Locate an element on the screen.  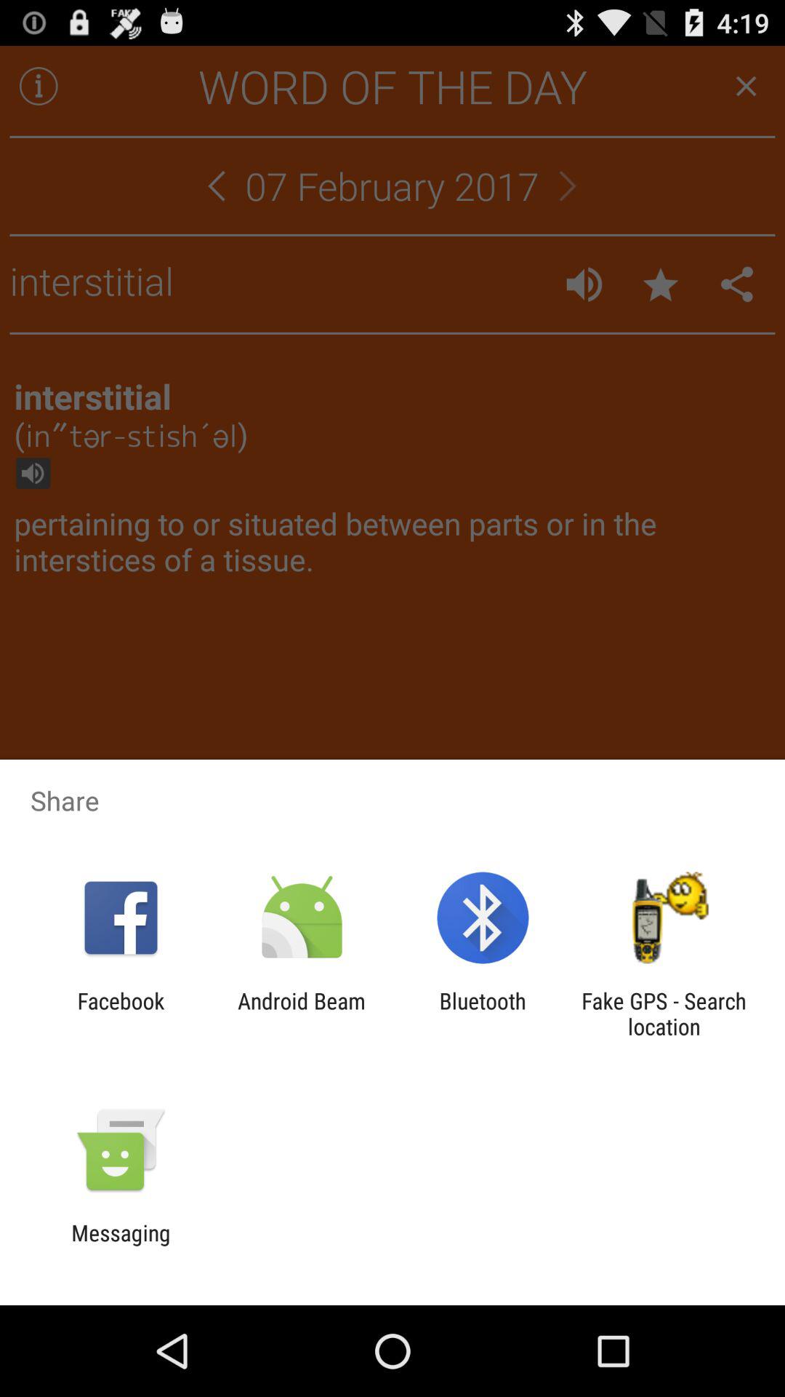
turn off fake gps search icon is located at coordinates (664, 1014).